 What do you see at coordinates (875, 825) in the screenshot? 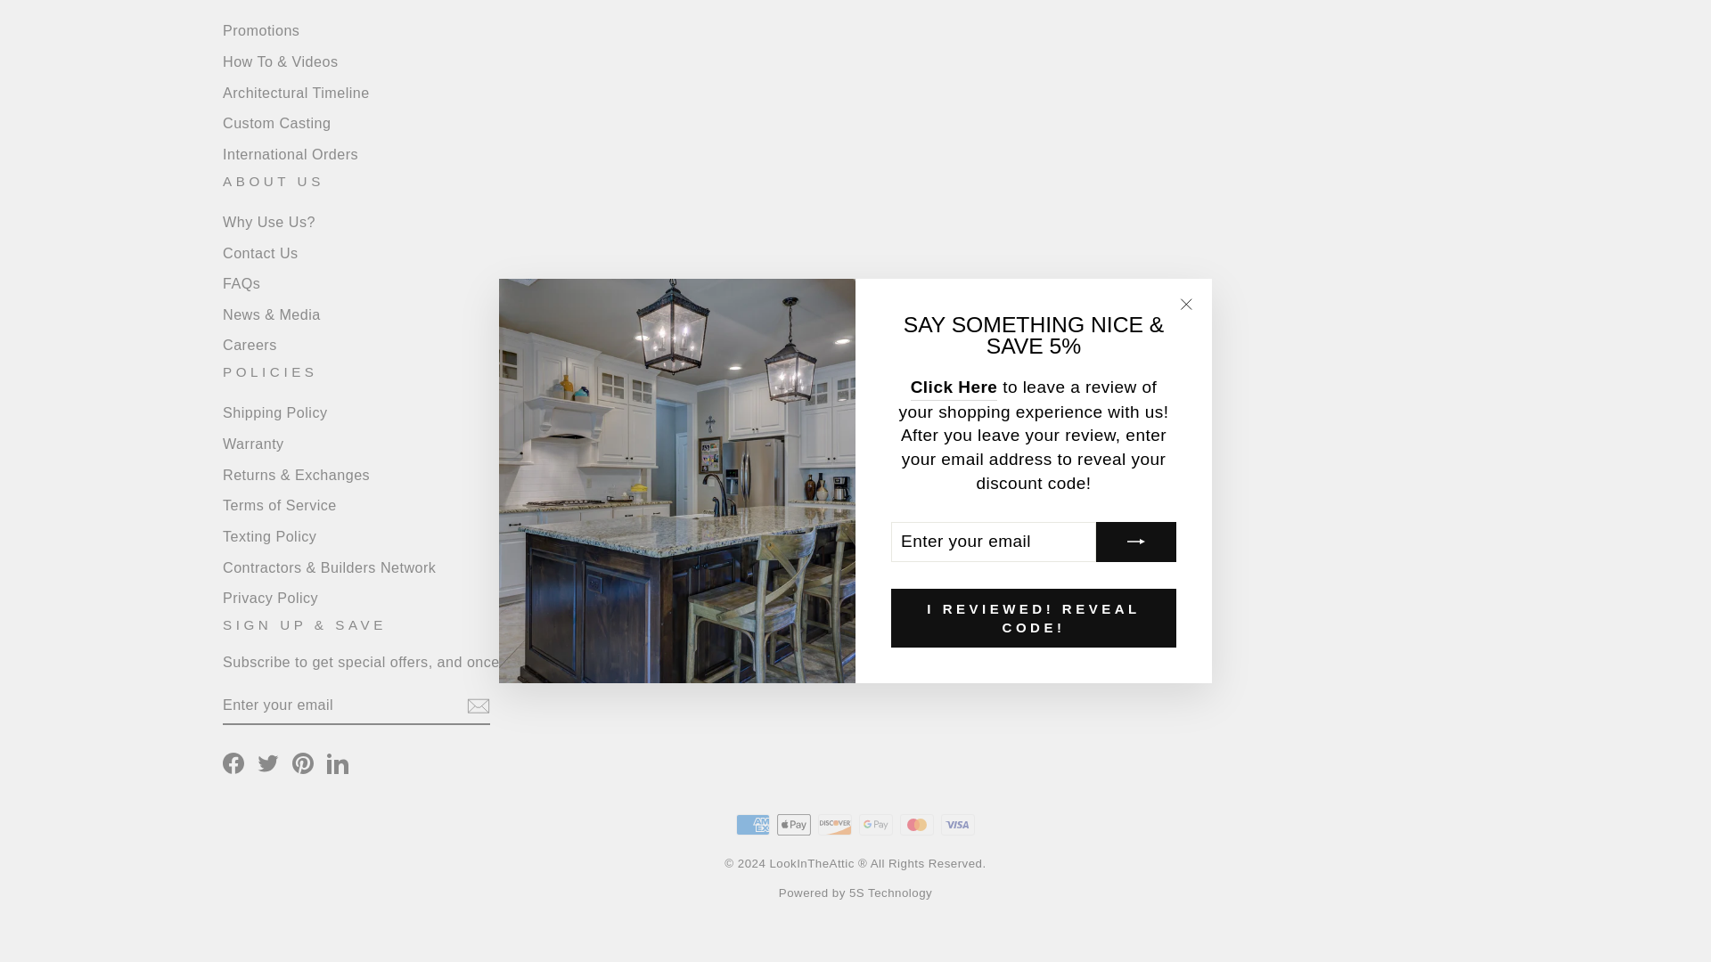
I see `Google Pay` at bounding box center [875, 825].